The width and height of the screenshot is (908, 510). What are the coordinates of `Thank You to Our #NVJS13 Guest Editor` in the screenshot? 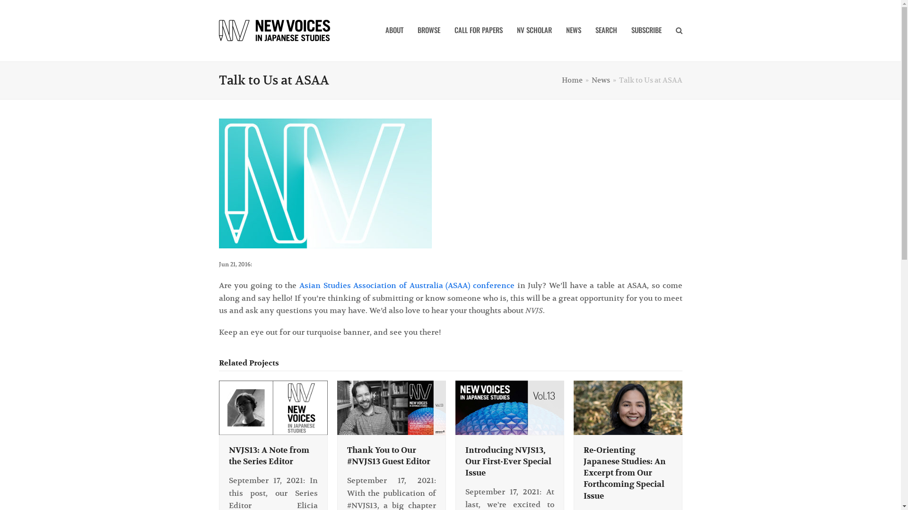 It's located at (389, 456).